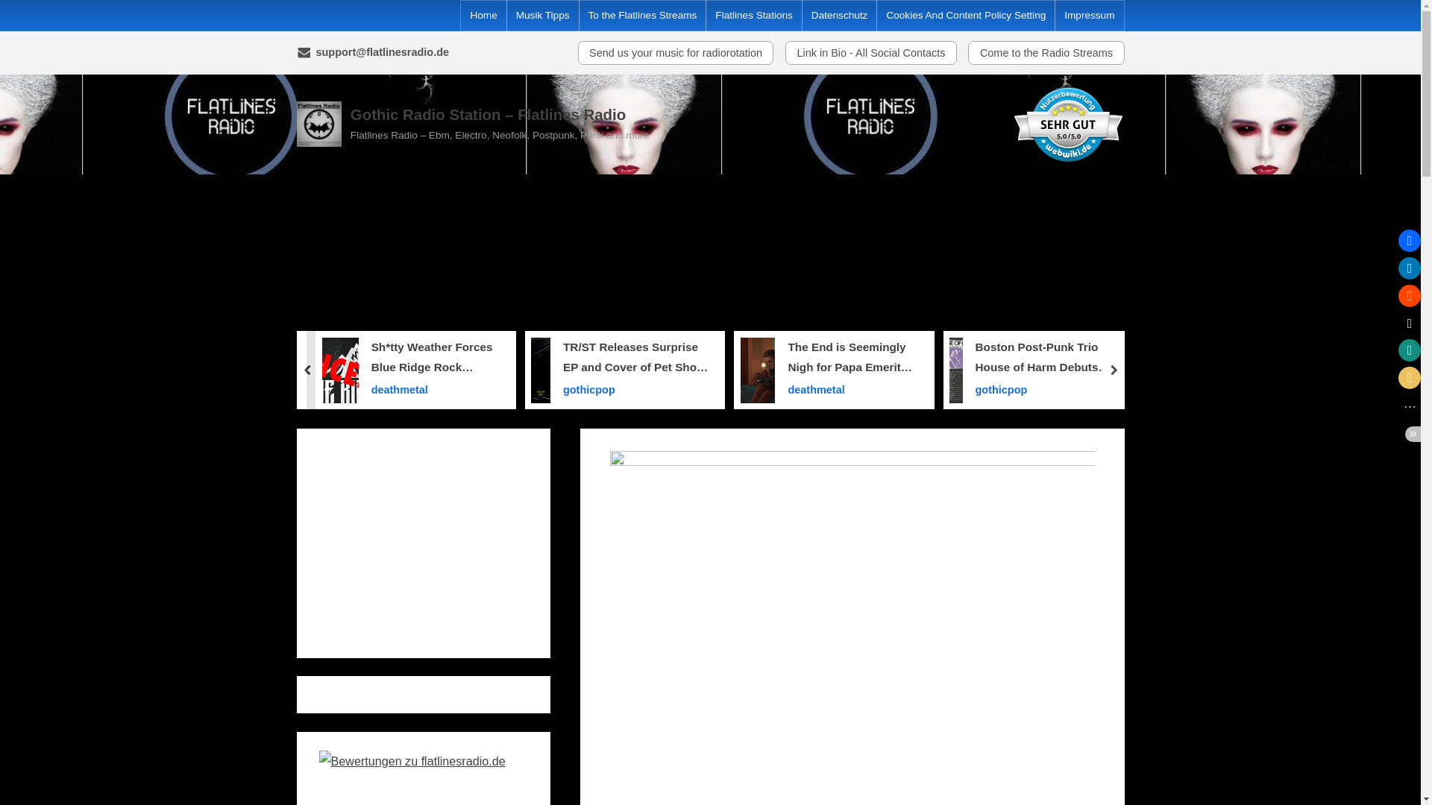  Describe the element at coordinates (965, 16) in the screenshot. I see `Cookies And Content Policy Setting` at that location.